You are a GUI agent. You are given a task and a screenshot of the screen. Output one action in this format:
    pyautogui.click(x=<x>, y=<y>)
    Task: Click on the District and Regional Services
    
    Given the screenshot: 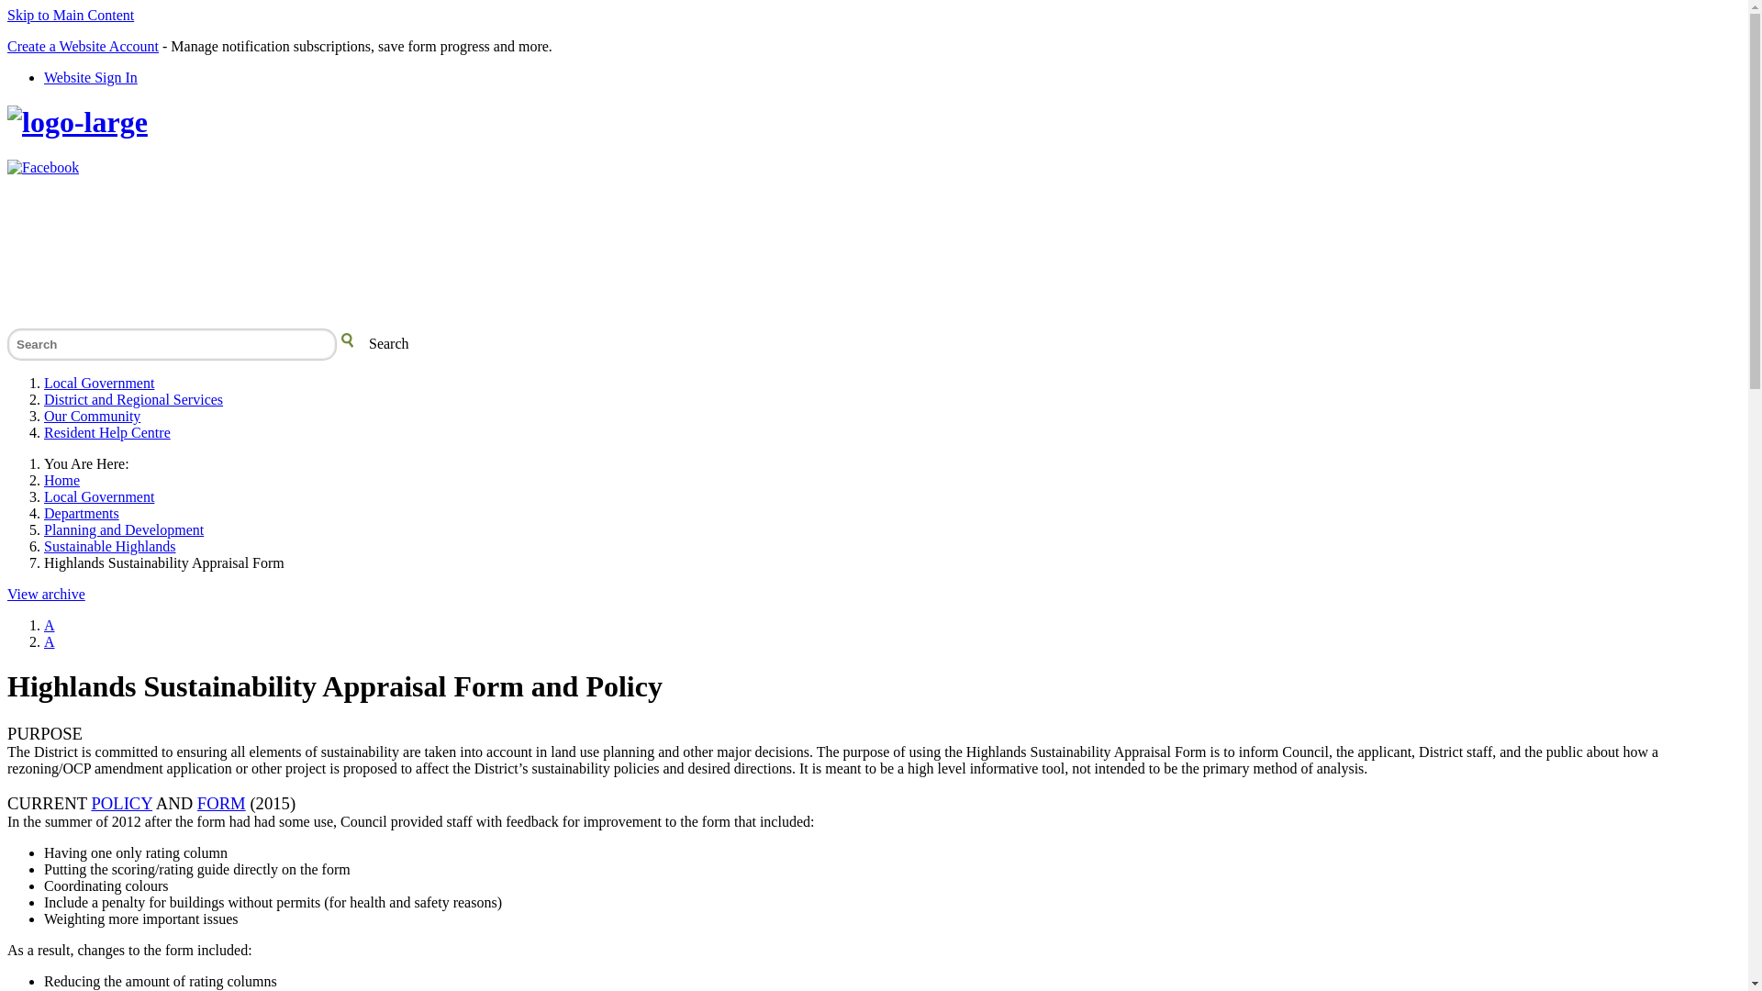 What is the action you would take?
    pyautogui.click(x=134, y=400)
    